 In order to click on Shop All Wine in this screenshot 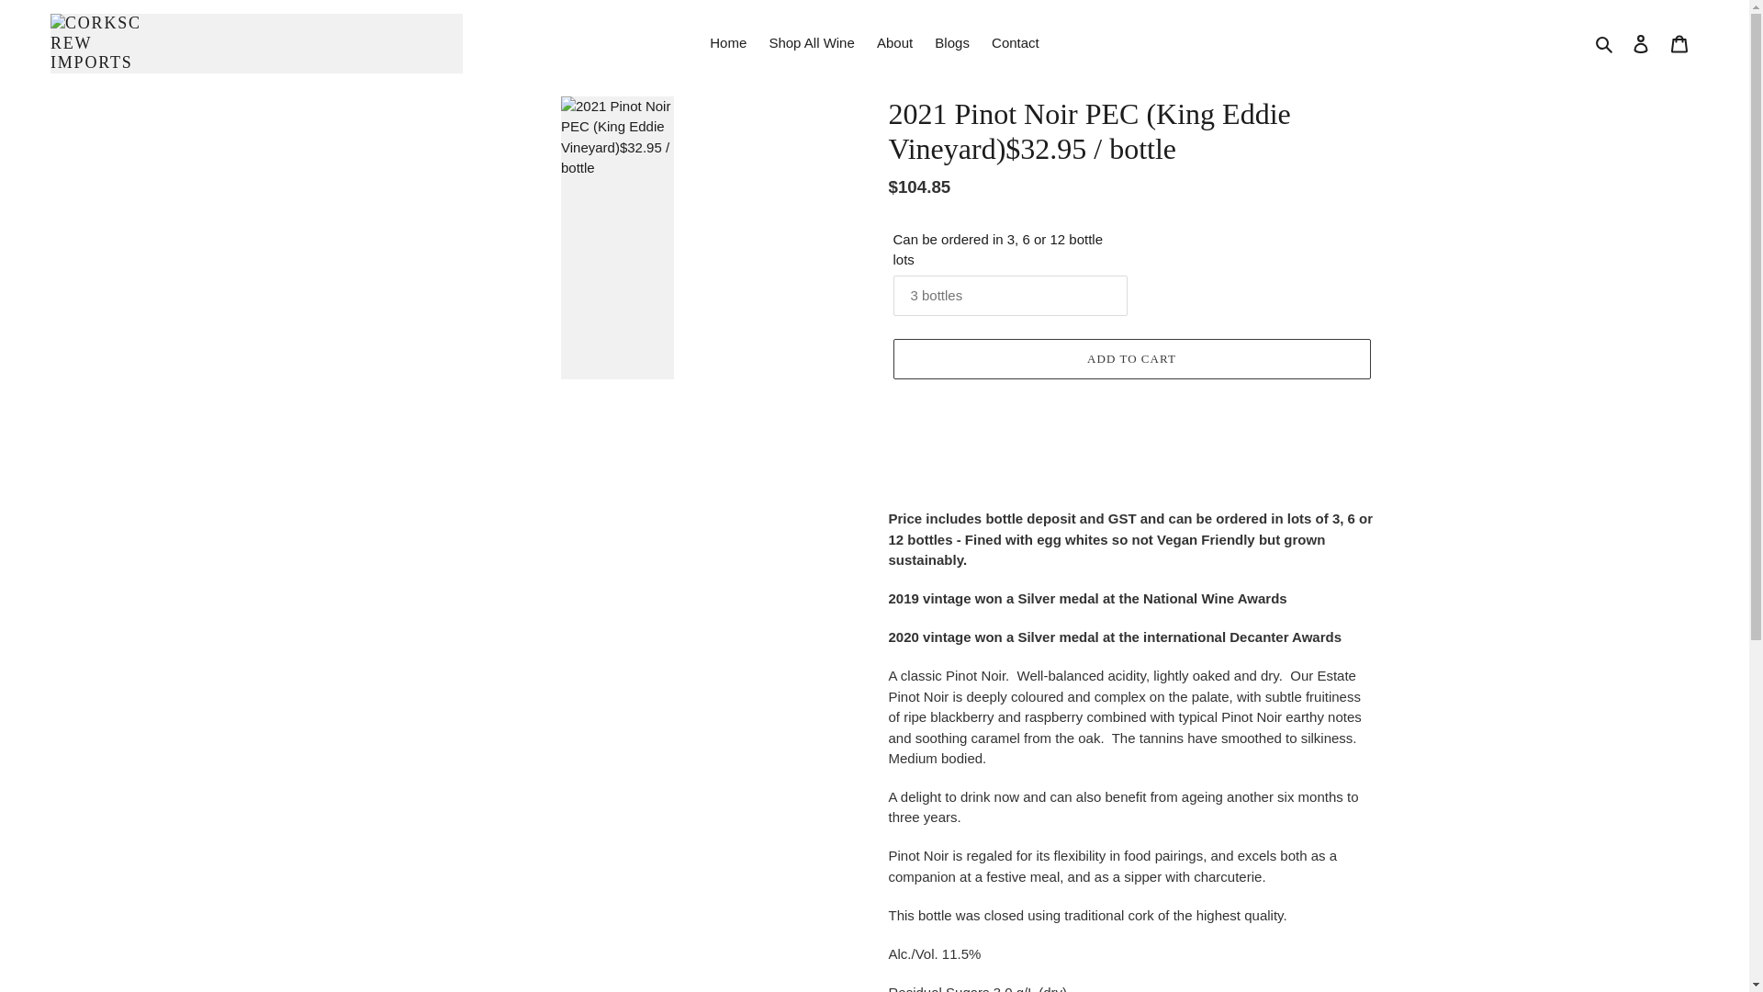, I will do `click(812, 43)`.